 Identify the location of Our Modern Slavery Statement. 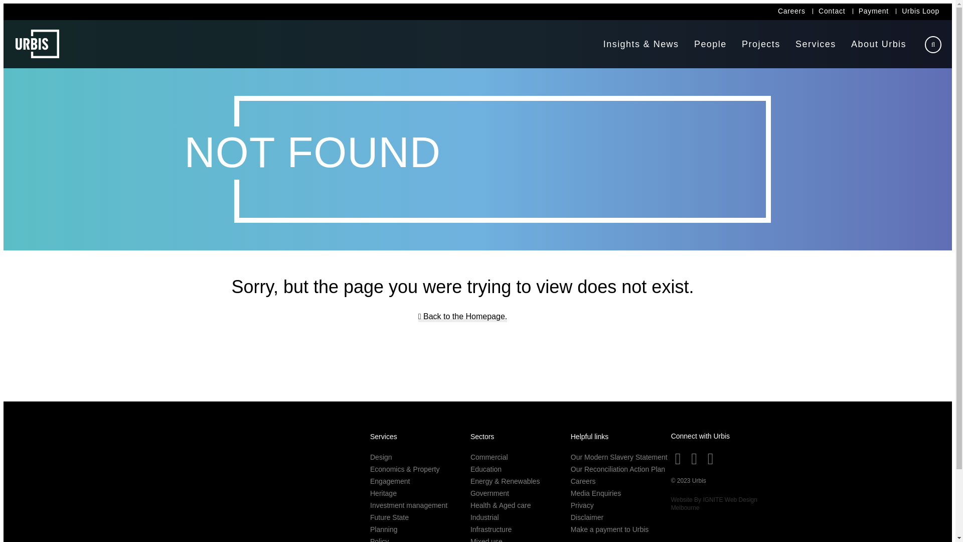
(619, 457).